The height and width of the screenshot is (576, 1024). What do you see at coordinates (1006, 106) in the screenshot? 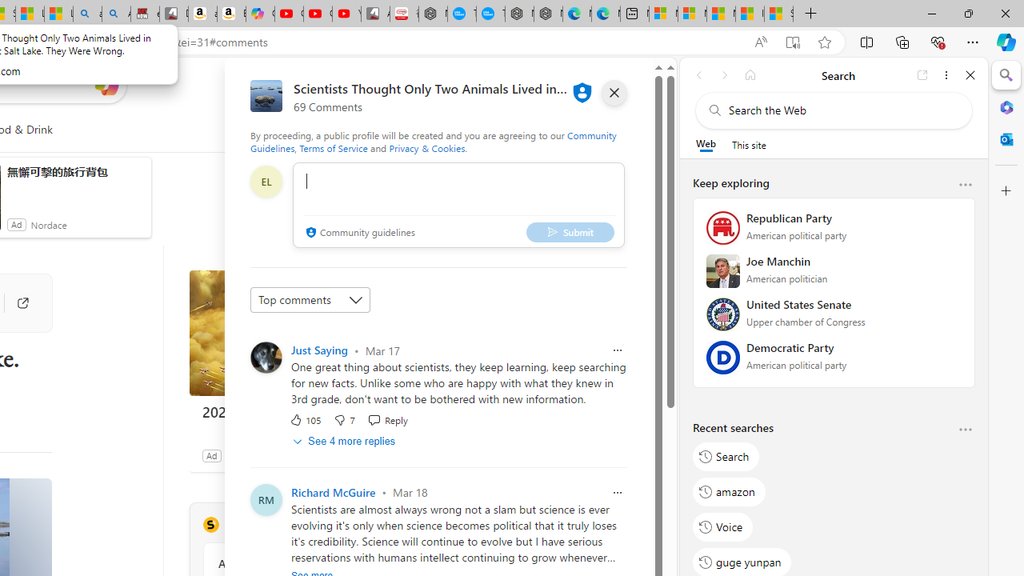
I see `Microsoft 365` at bounding box center [1006, 106].